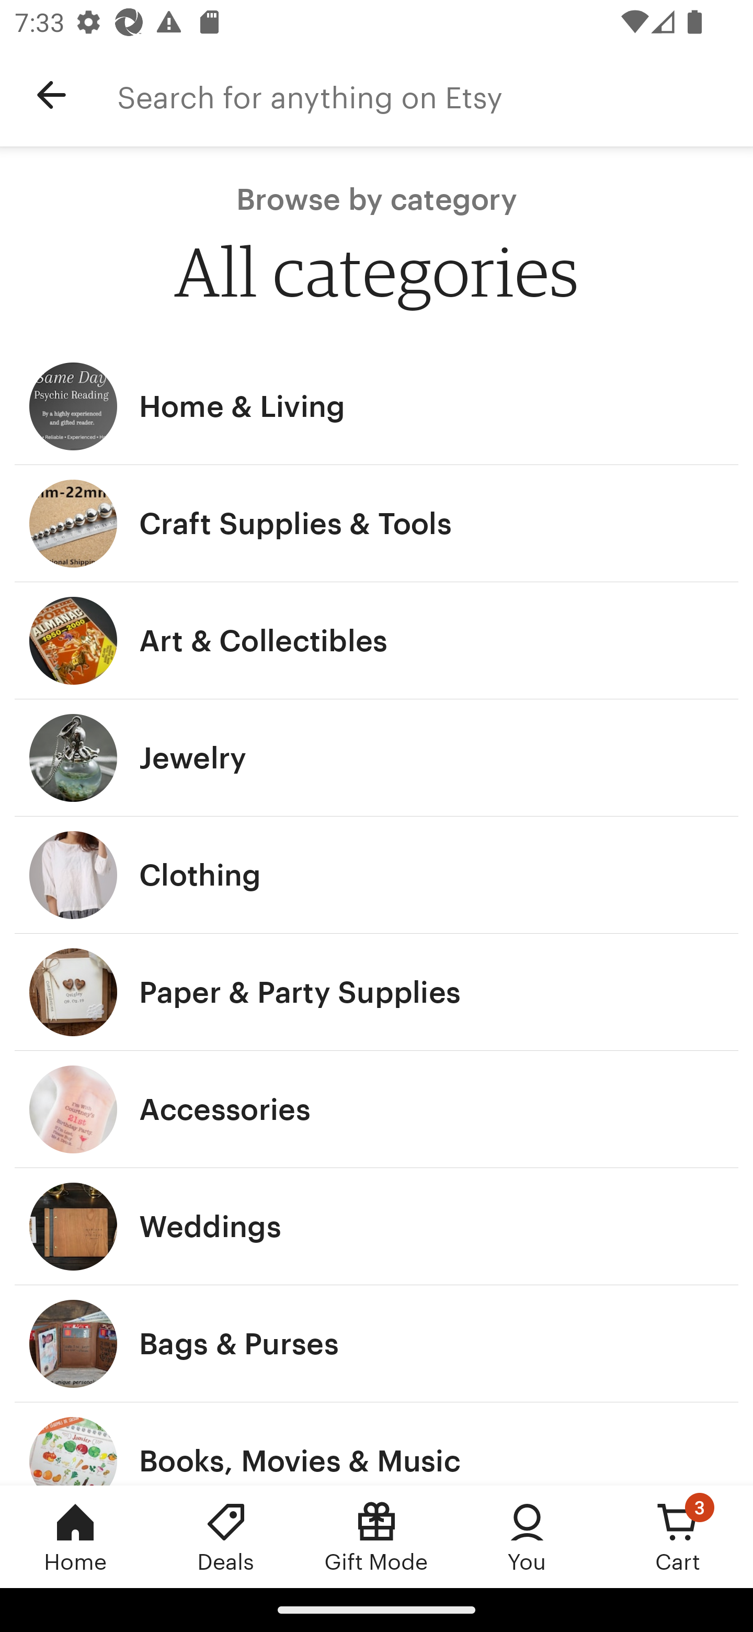  Describe the element at coordinates (376, 992) in the screenshot. I see `Paper & Party Supplies` at that location.